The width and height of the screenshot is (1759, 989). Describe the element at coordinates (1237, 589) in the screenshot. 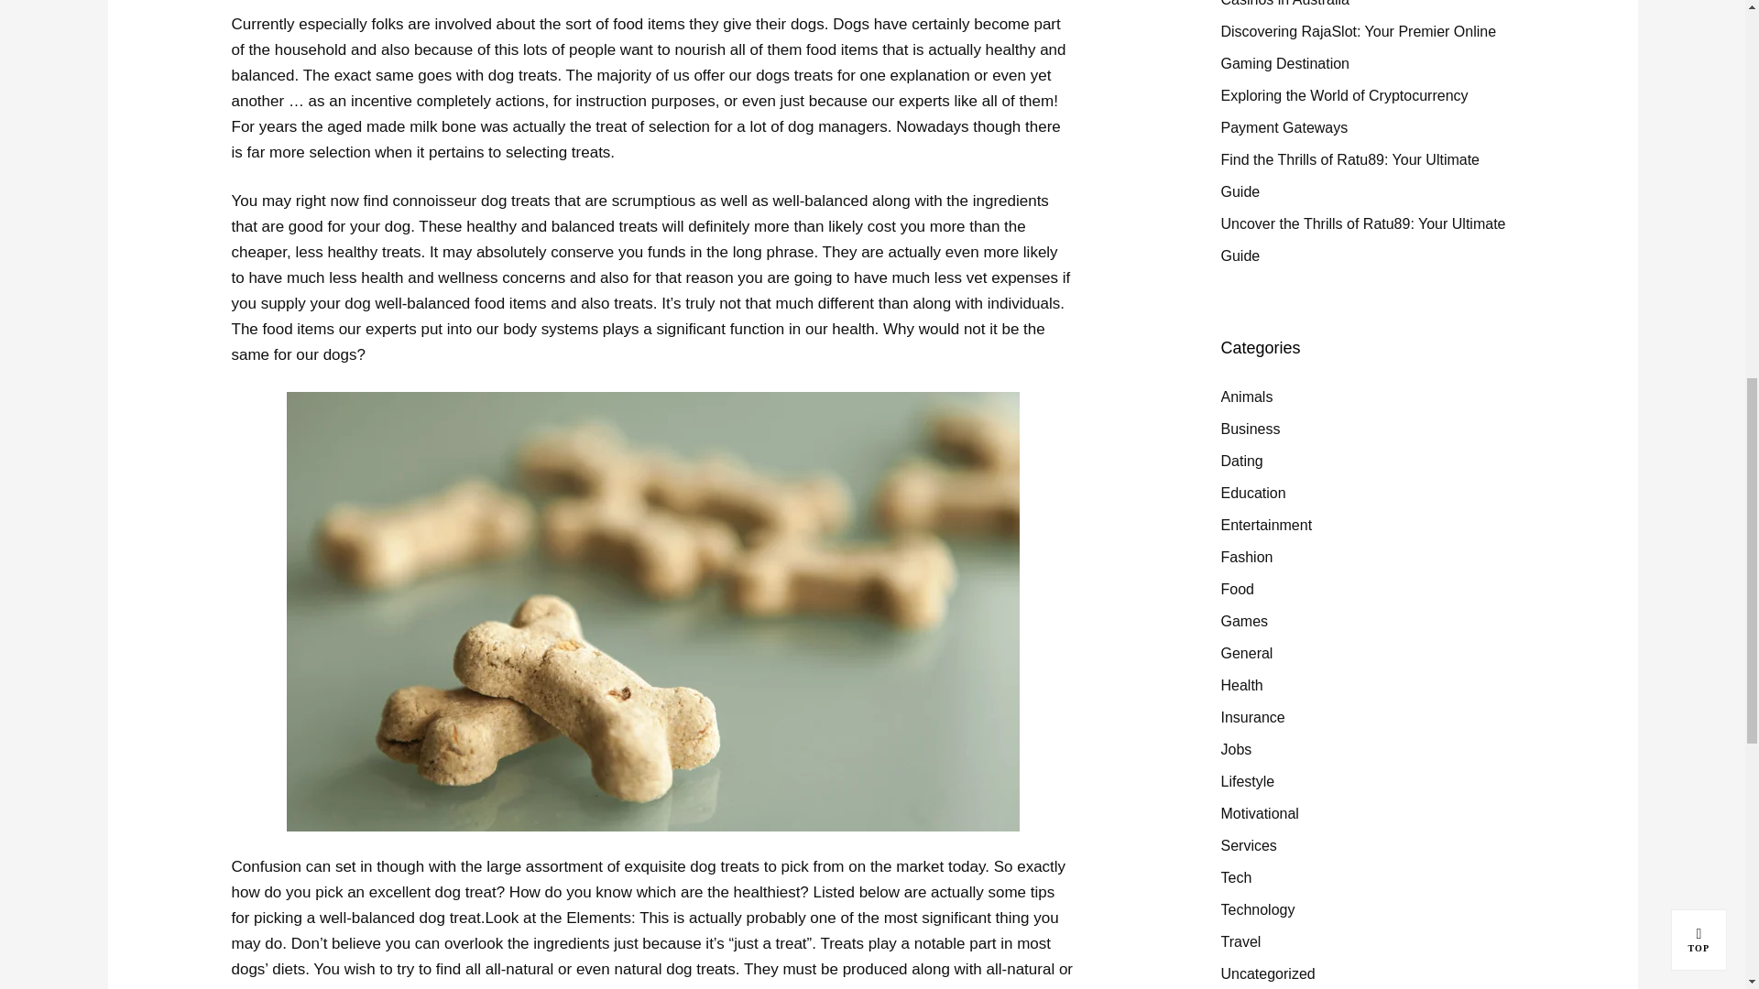

I see `Food` at that location.